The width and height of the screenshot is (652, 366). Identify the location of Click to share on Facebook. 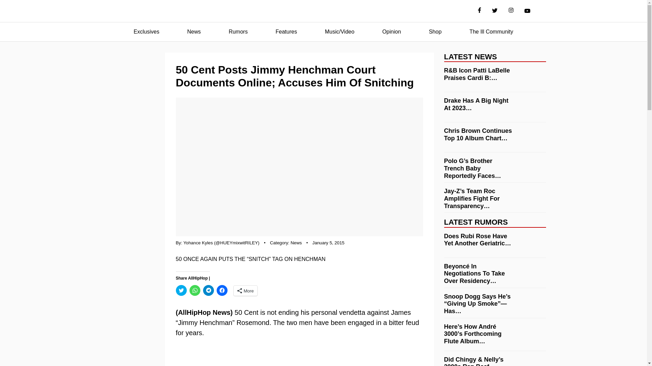
(222, 290).